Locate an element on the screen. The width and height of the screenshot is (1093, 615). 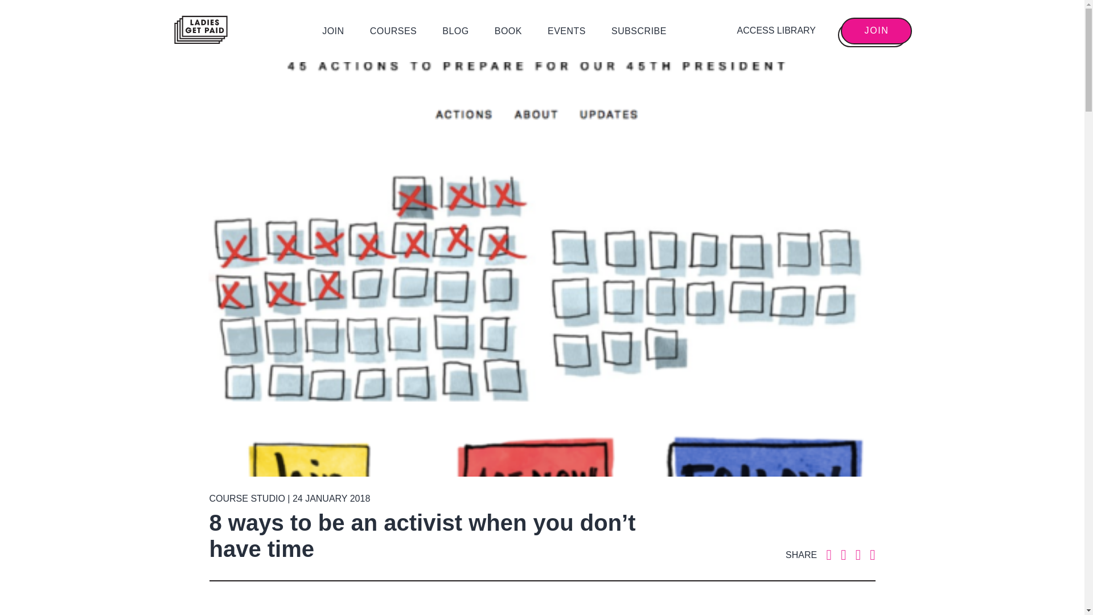
BLOG is located at coordinates (455, 31).